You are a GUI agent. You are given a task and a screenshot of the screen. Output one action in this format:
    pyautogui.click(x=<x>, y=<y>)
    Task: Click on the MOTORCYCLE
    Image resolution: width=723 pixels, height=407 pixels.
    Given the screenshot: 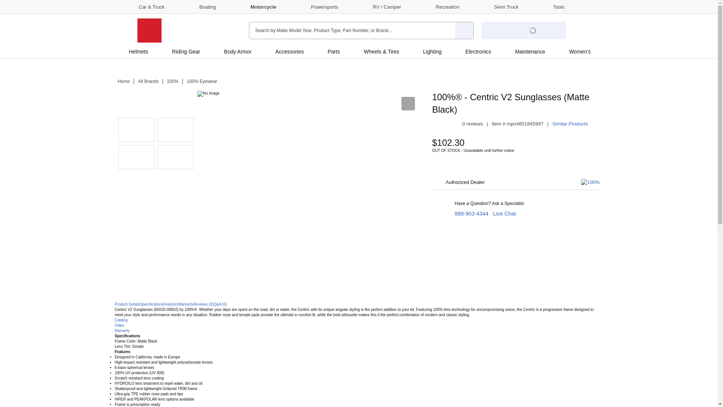 What is the action you would take?
    pyautogui.click(x=149, y=30)
    